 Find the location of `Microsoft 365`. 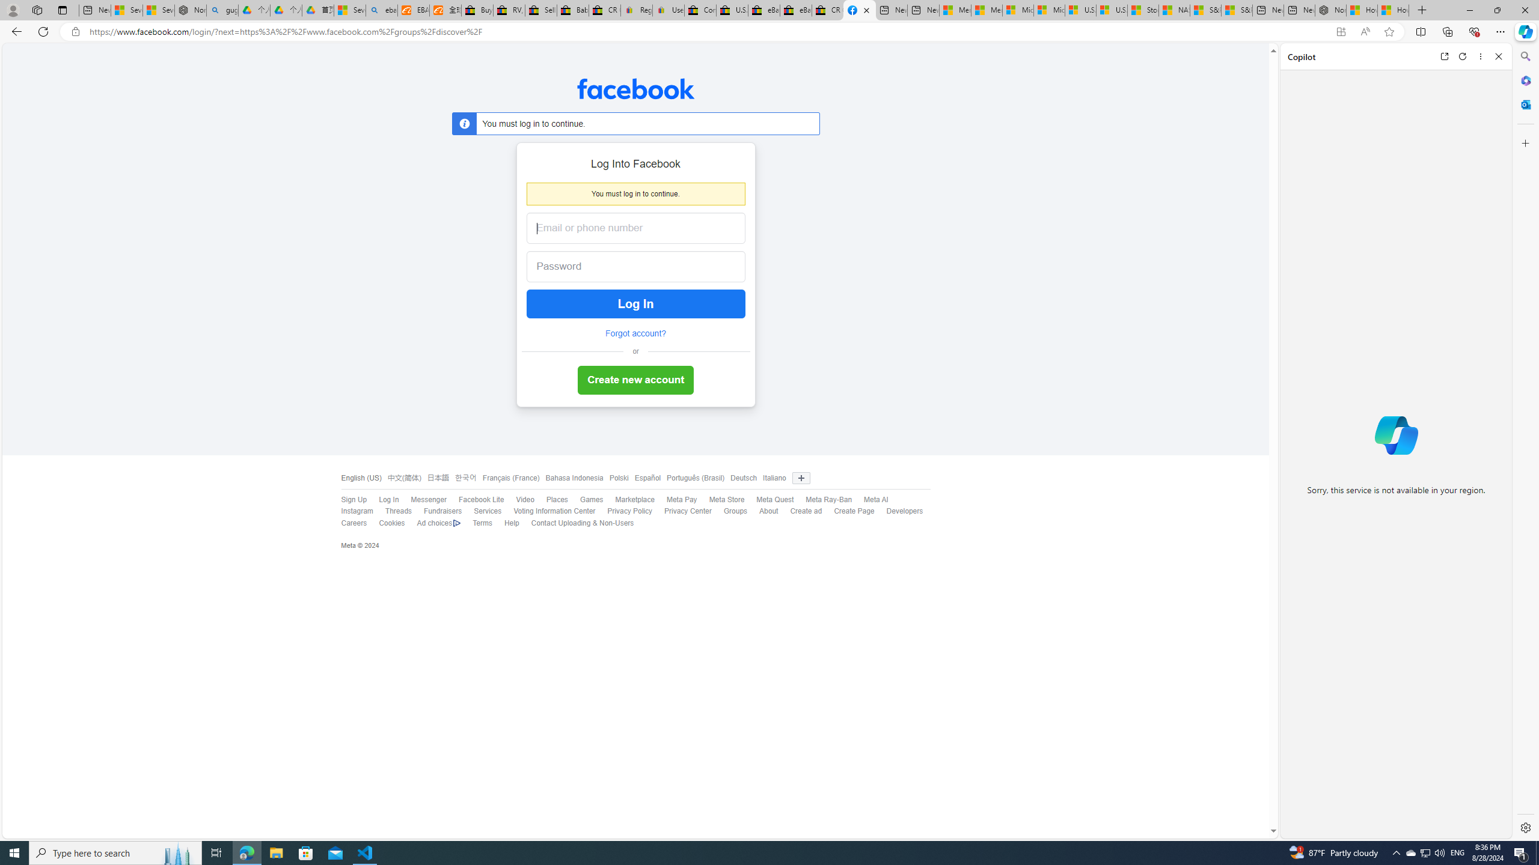

Microsoft 365 is located at coordinates (1525, 80).